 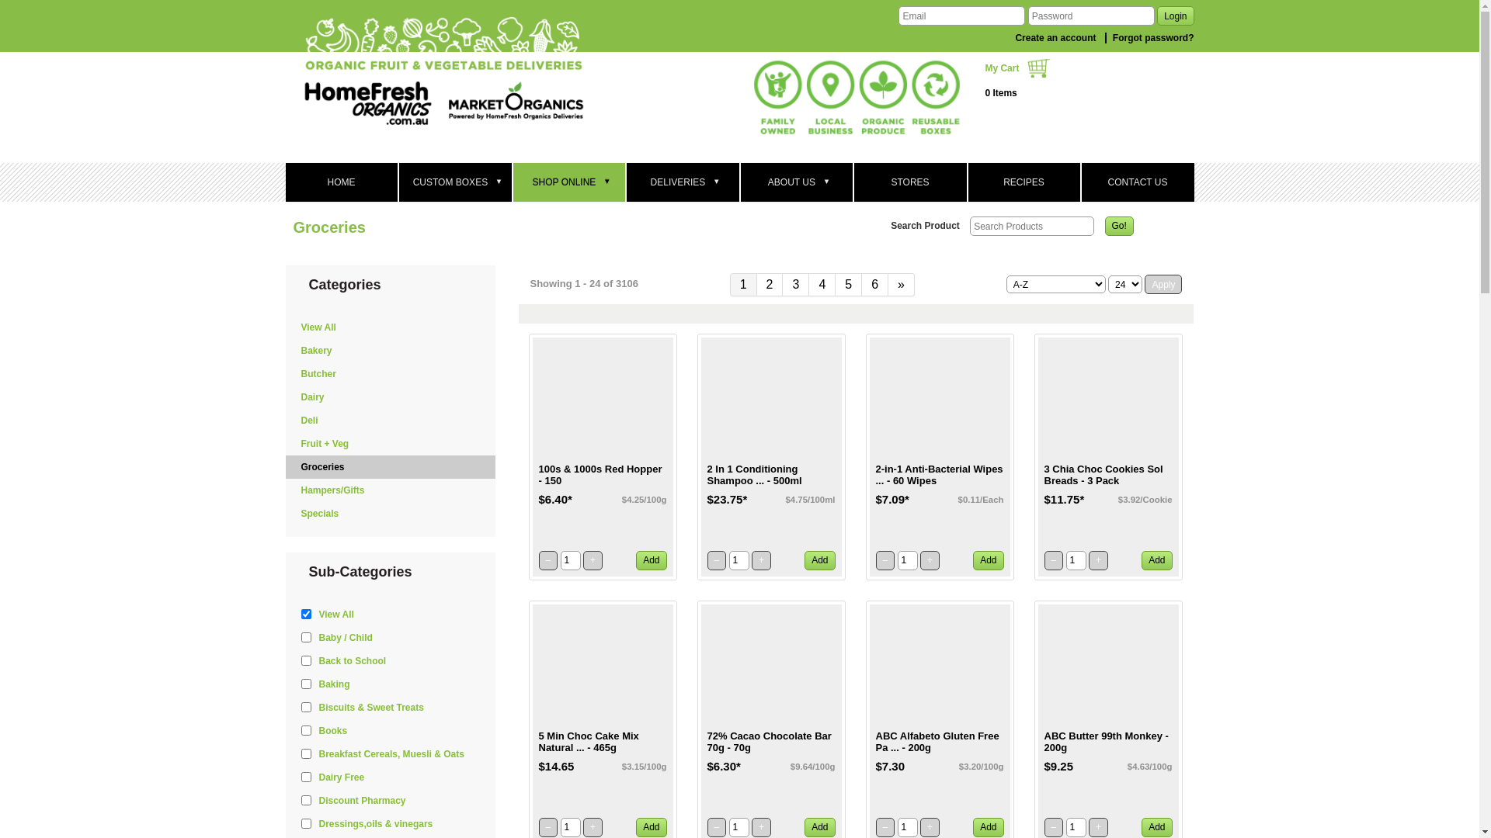 What do you see at coordinates (394, 490) in the screenshot?
I see `Hampers/Gifts` at bounding box center [394, 490].